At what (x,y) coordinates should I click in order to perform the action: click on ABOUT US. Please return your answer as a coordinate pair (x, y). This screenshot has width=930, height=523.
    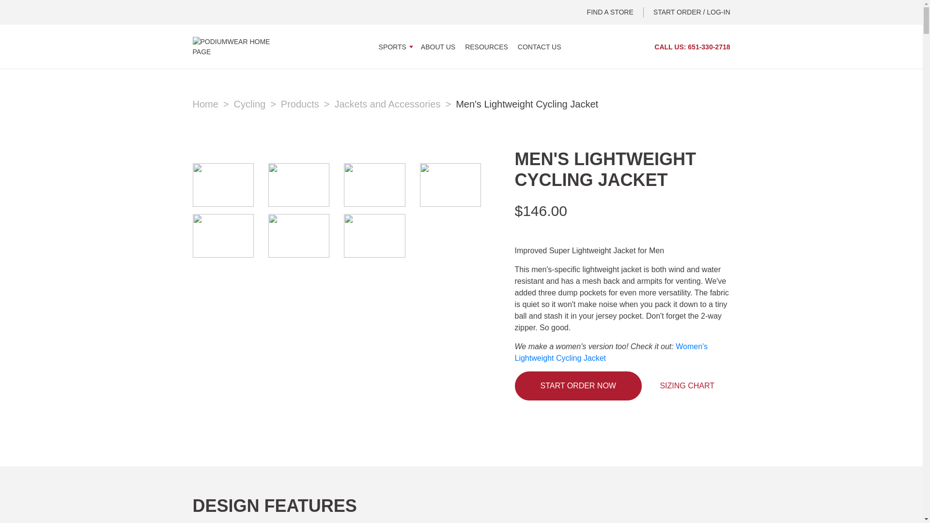
    Looking at the image, I should click on (438, 46).